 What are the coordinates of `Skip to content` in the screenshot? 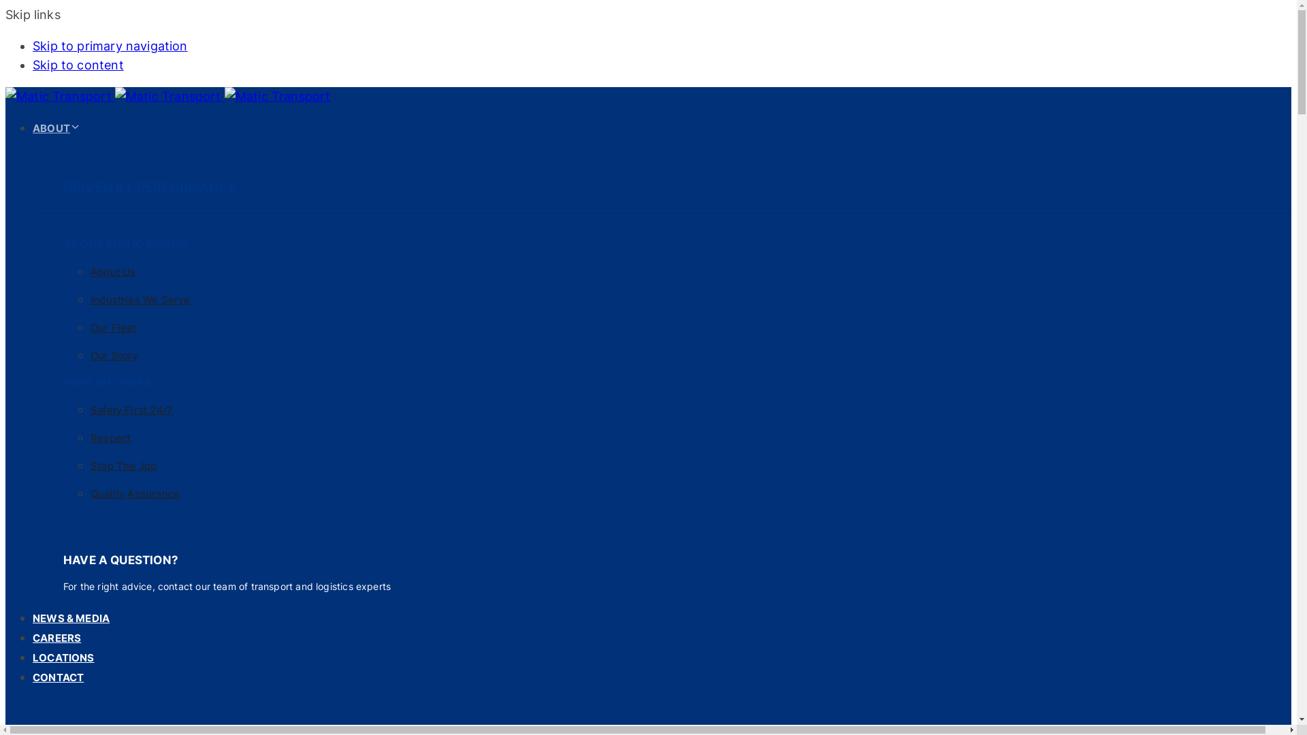 It's located at (78, 65).